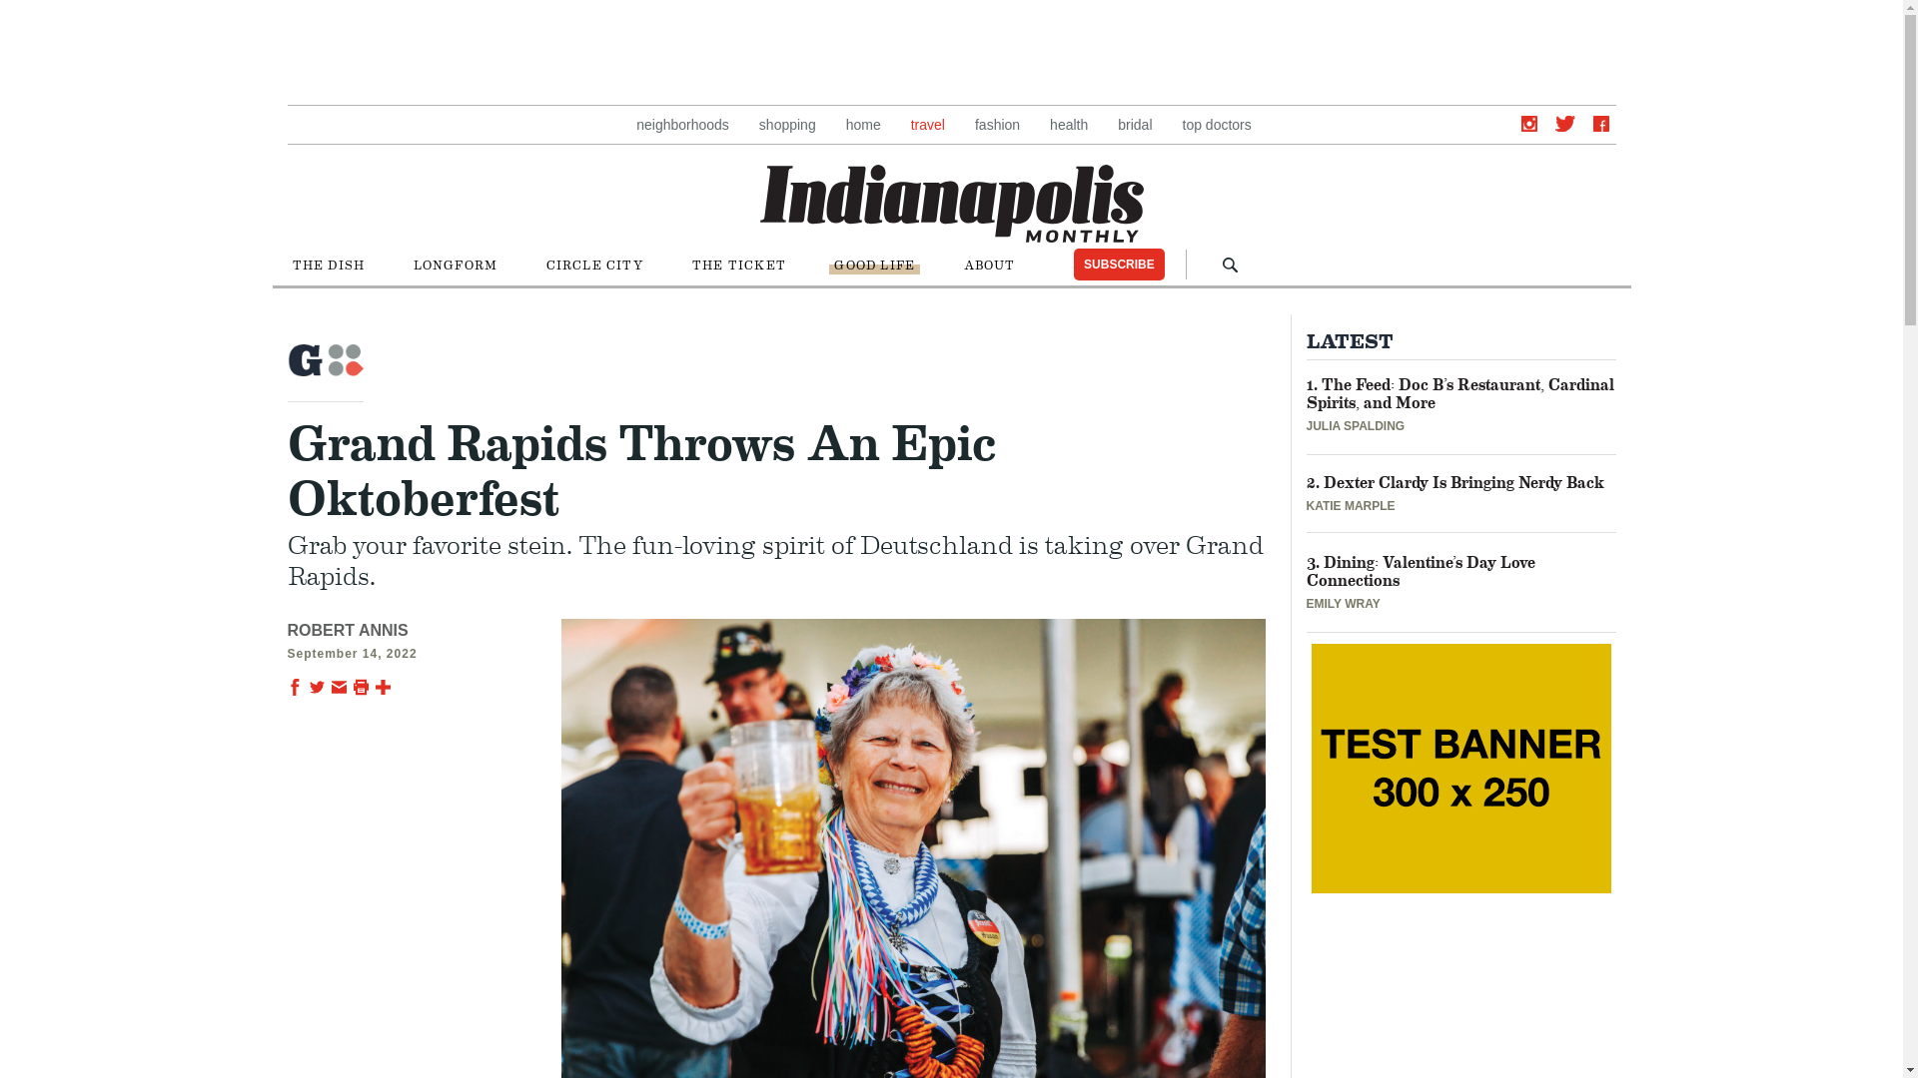 The width and height of the screenshot is (1918, 1078). Describe the element at coordinates (348, 631) in the screenshot. I see `Posts by Robert Annis` at that location.